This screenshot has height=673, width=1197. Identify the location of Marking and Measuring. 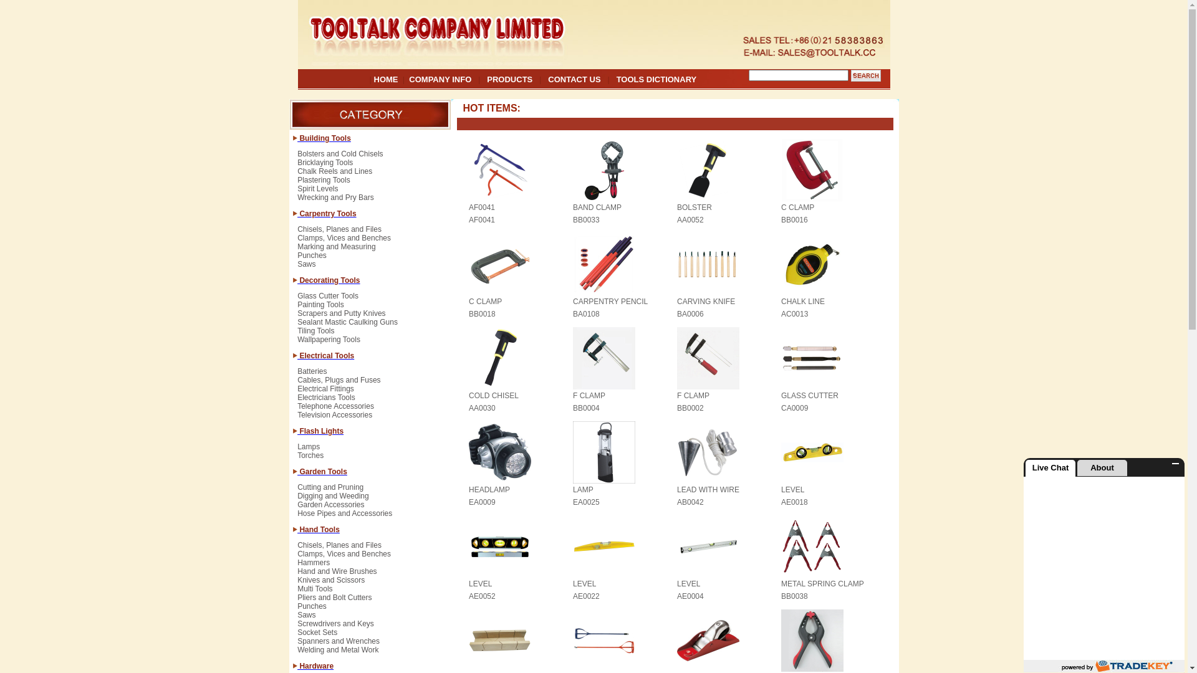
(337, 251).